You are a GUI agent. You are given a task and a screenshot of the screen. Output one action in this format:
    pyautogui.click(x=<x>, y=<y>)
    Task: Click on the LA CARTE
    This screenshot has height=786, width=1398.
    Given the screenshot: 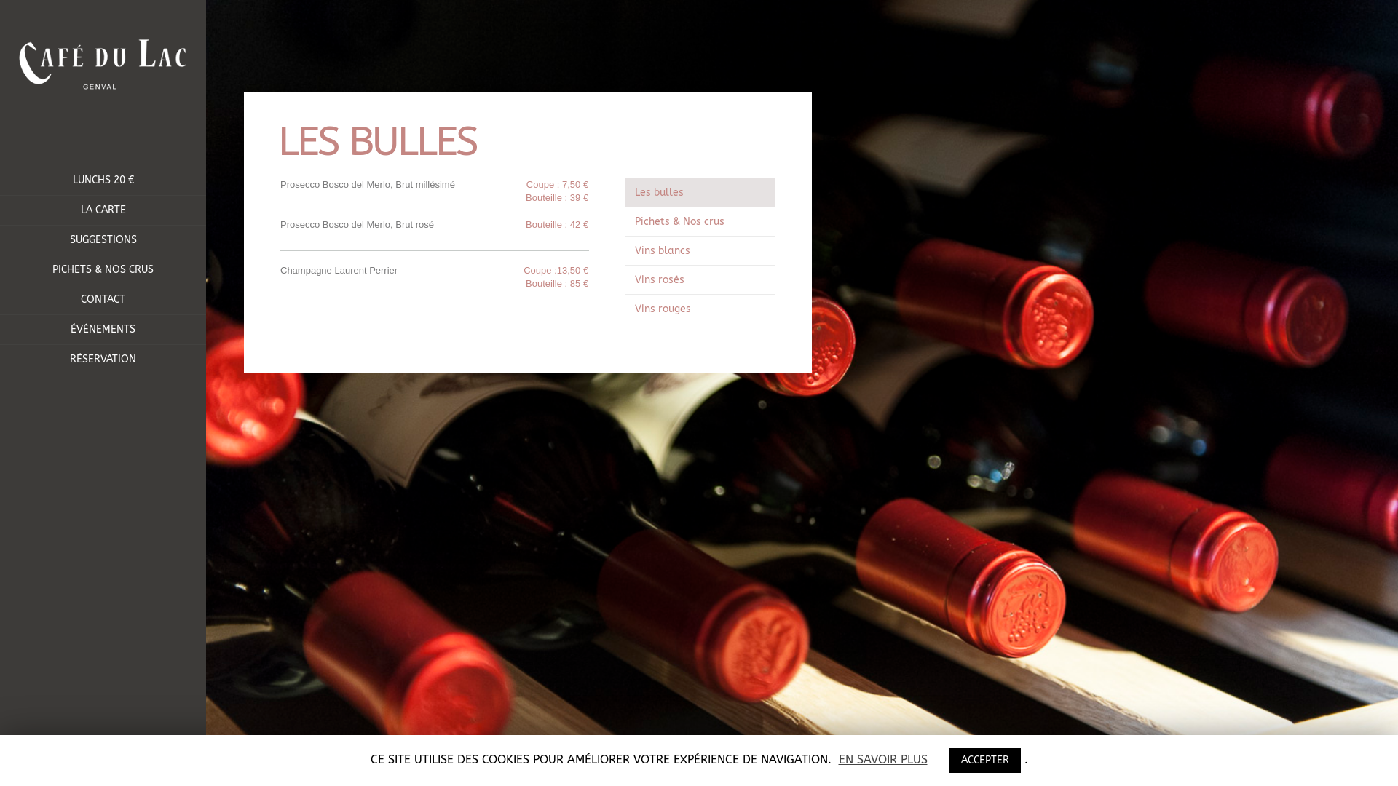 What is the action you would take?
    pyautogui.click(x=103, y=210)
    